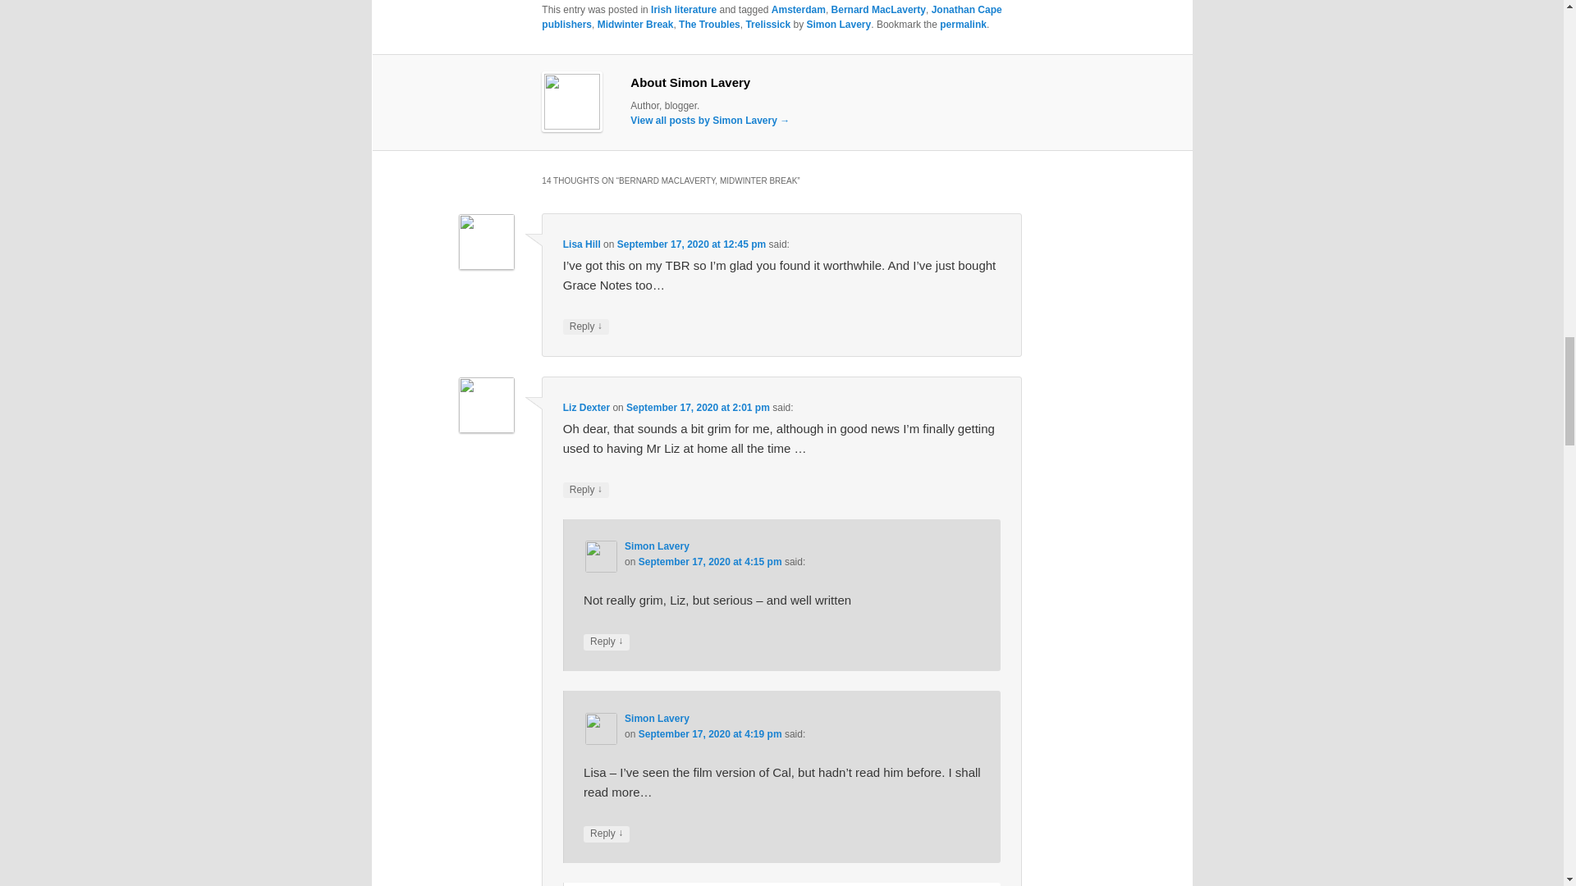 The height and width of the screenshot is (886, 1576). I want to click on September 17, 2020 at 4:15 pm, so click(709, 562).